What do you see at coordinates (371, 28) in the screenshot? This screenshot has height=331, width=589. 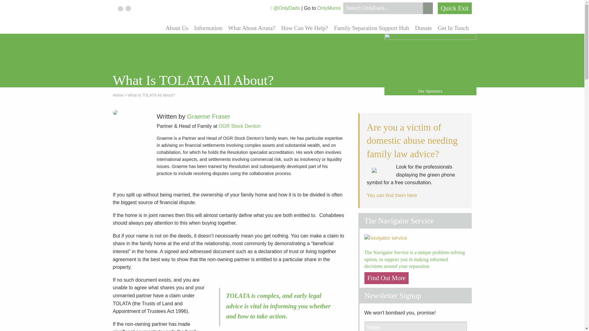 I see `Family Separation Support Hub` at bounding box center [371, 28].